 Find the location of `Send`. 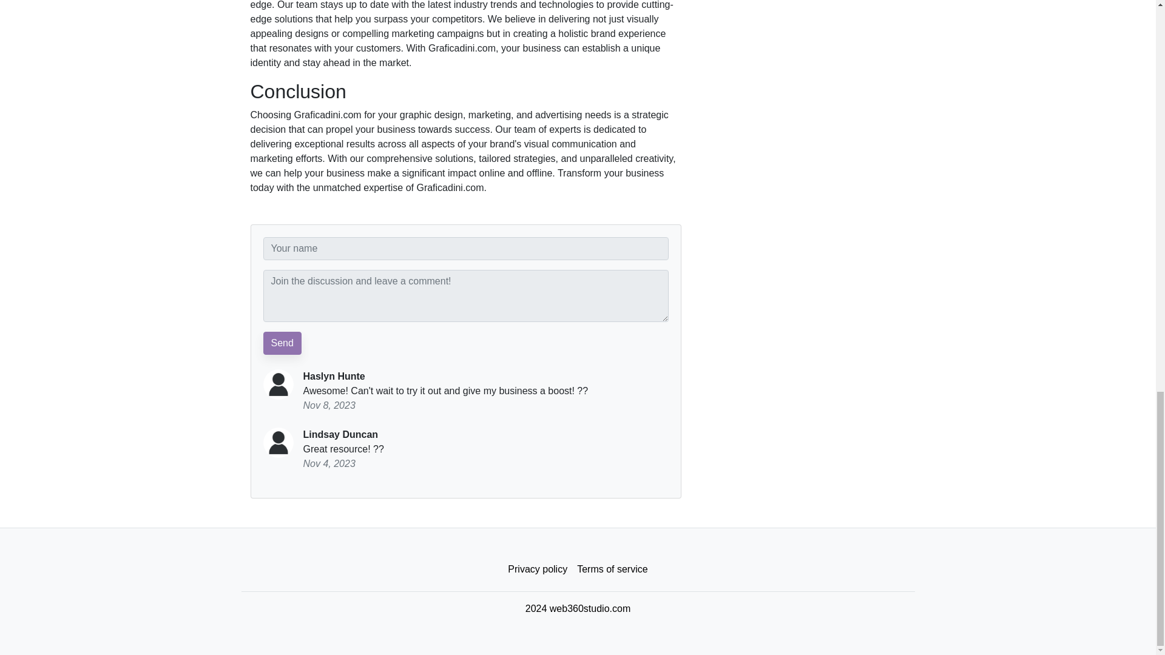

Send is located at coordinates (282, 343).